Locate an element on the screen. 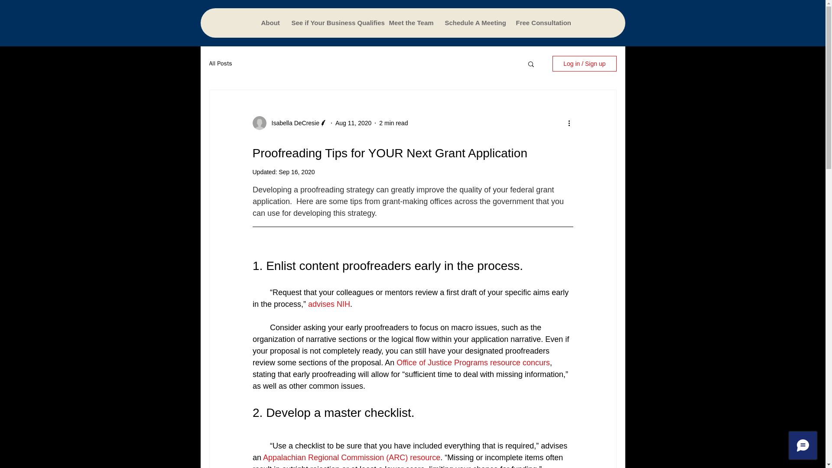  Meet the Team is located at coordinates (410, 23).